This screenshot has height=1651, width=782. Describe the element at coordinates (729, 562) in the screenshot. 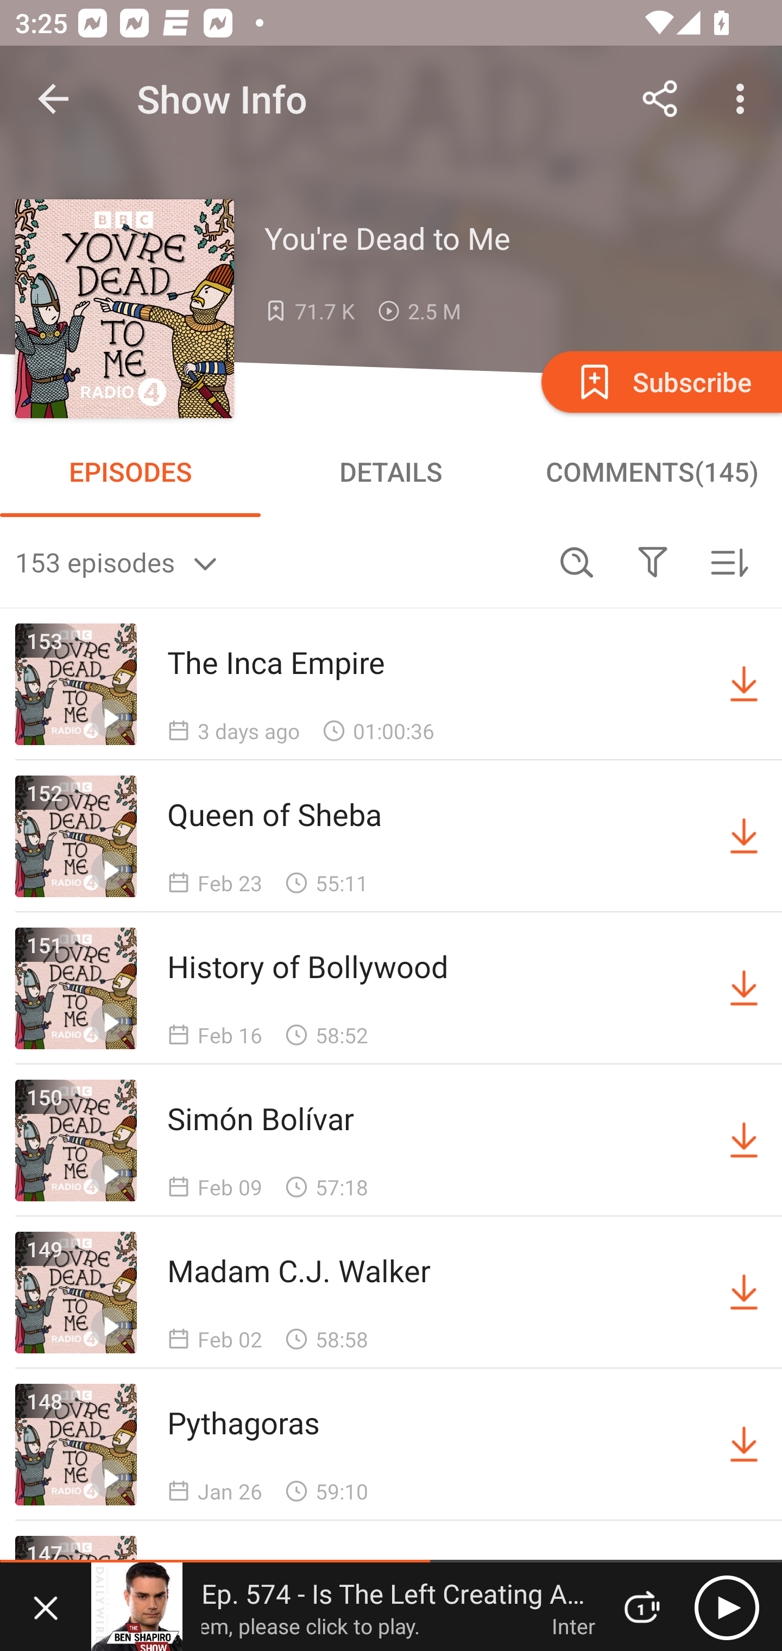

I see ` Sorted by newest first` at that location.